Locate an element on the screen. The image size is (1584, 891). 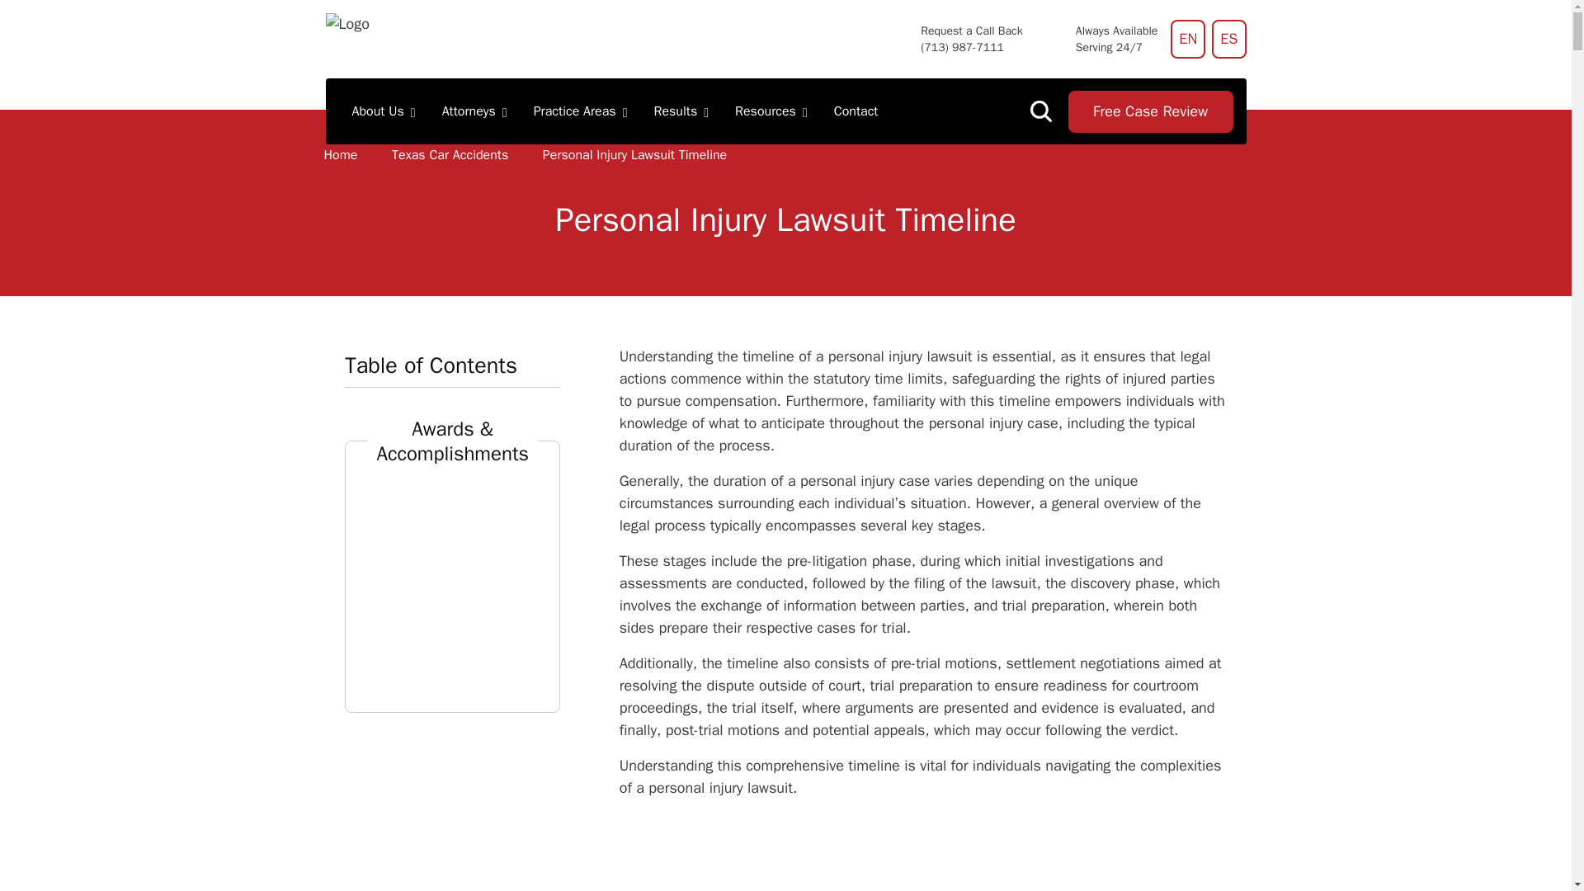
EN is located at coordinates (1188, 39).